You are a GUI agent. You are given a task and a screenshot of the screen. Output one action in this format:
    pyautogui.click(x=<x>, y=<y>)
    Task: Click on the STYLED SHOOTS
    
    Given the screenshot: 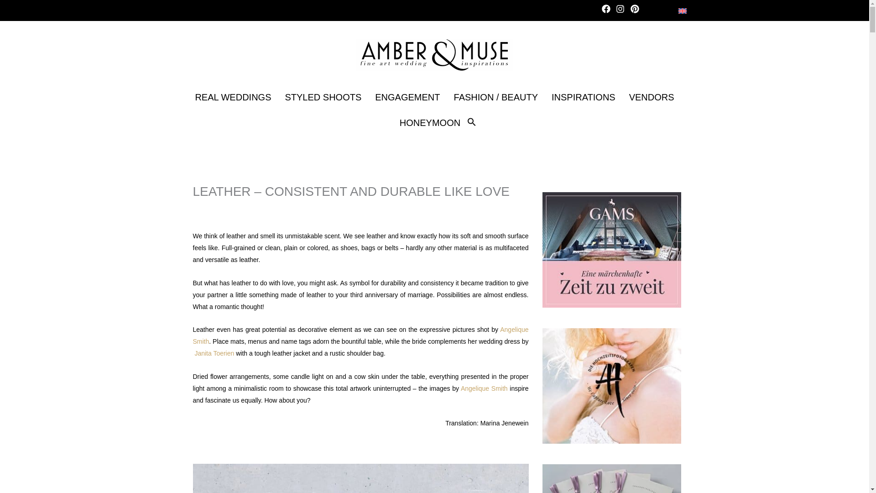 What is the action you would take?
    pyautogui.click(x=323, y=97)
    